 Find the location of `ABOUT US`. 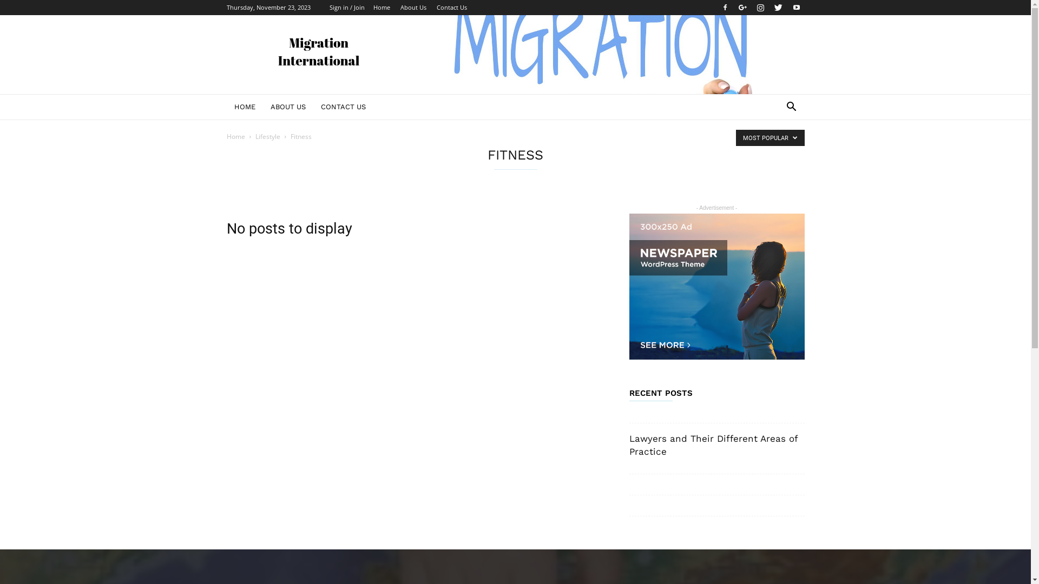

ABOUT US is located at coordinates (288, 107).